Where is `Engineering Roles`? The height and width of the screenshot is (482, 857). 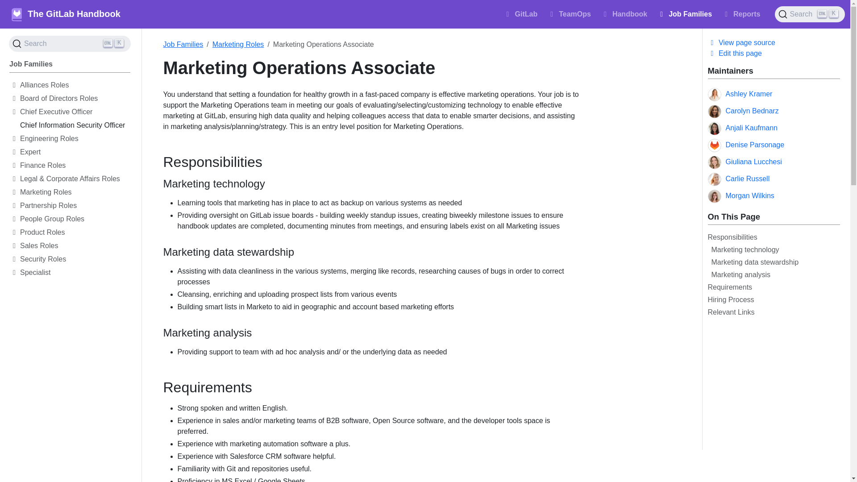 Engineering Roles is located at coordinates (685, 14).